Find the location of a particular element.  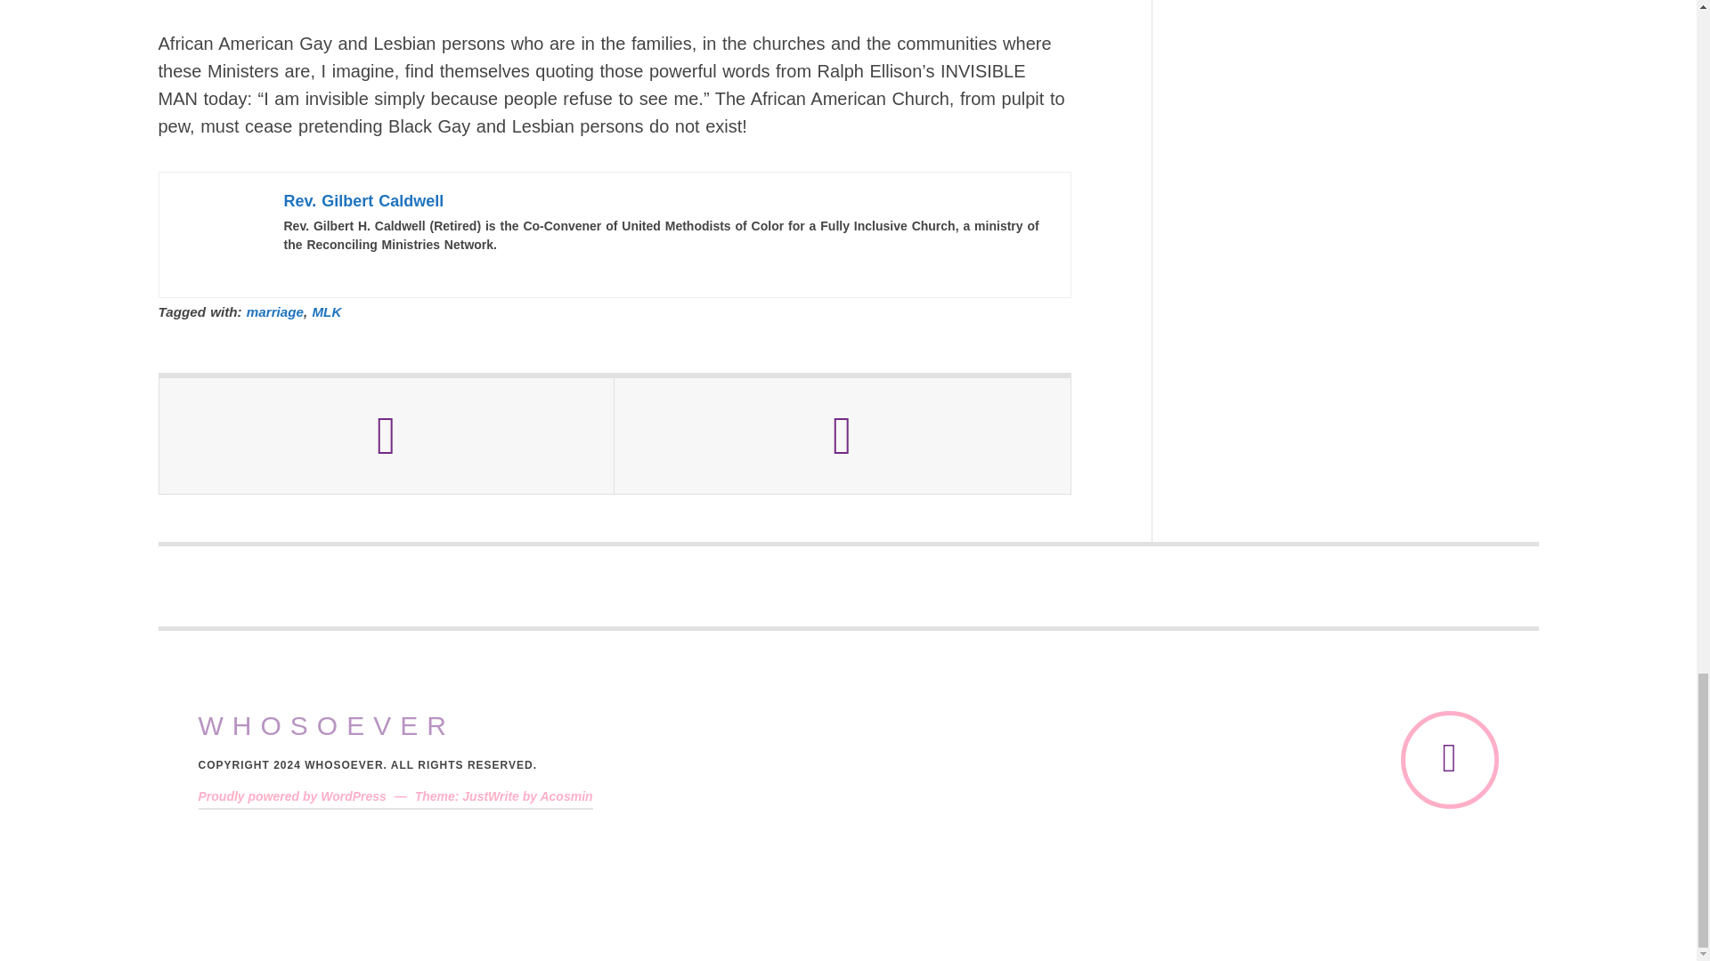

Proudly powered by WordPress is located at coordinates (292, 795).